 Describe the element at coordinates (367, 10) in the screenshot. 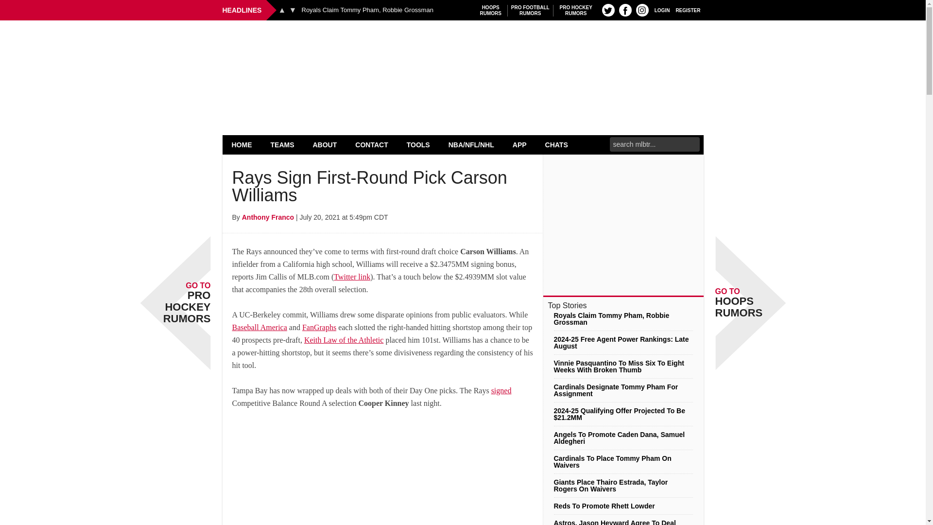

I see `FB profile` at that location.